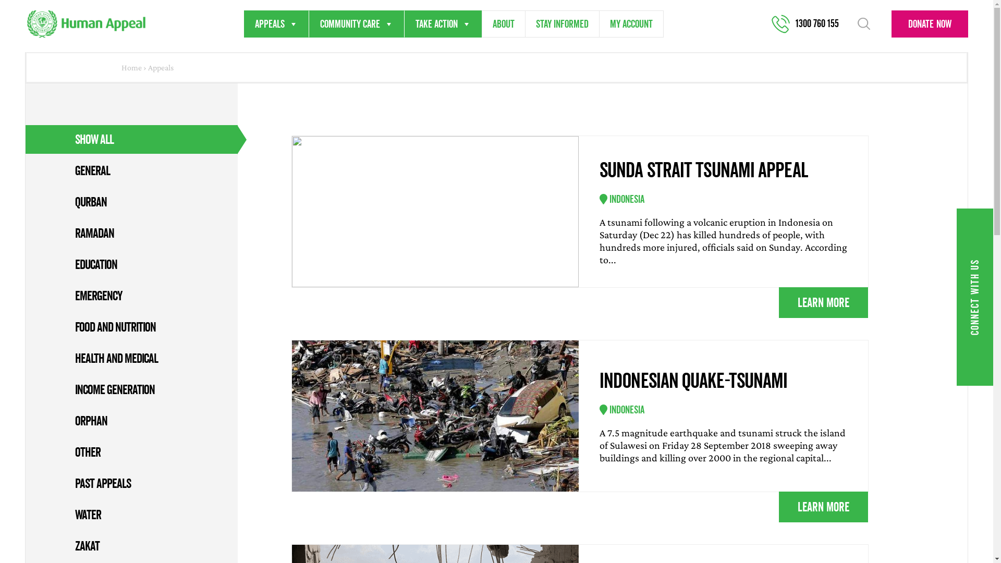 Image resolution: width=1001 pixels, height=563 pixels. I want to click on Indonesian Quake-Tsunami, so click(724, 381).